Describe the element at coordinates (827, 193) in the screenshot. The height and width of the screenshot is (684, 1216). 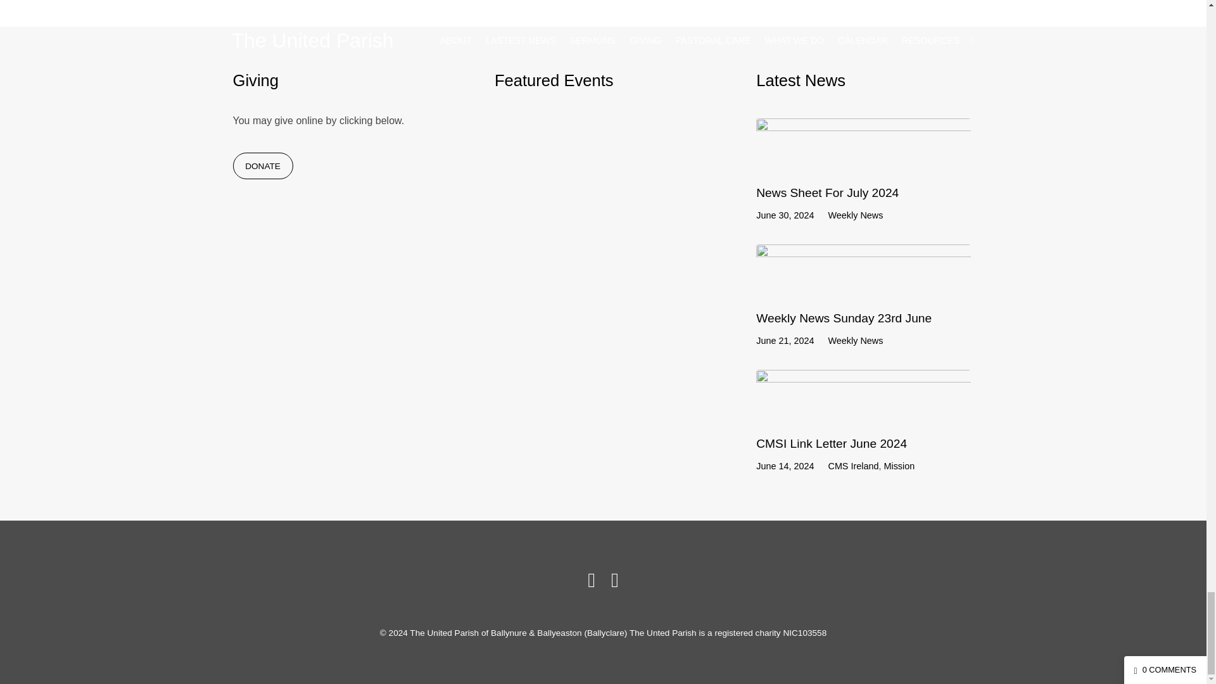
I see `News Sheet For July 2024` at that location.